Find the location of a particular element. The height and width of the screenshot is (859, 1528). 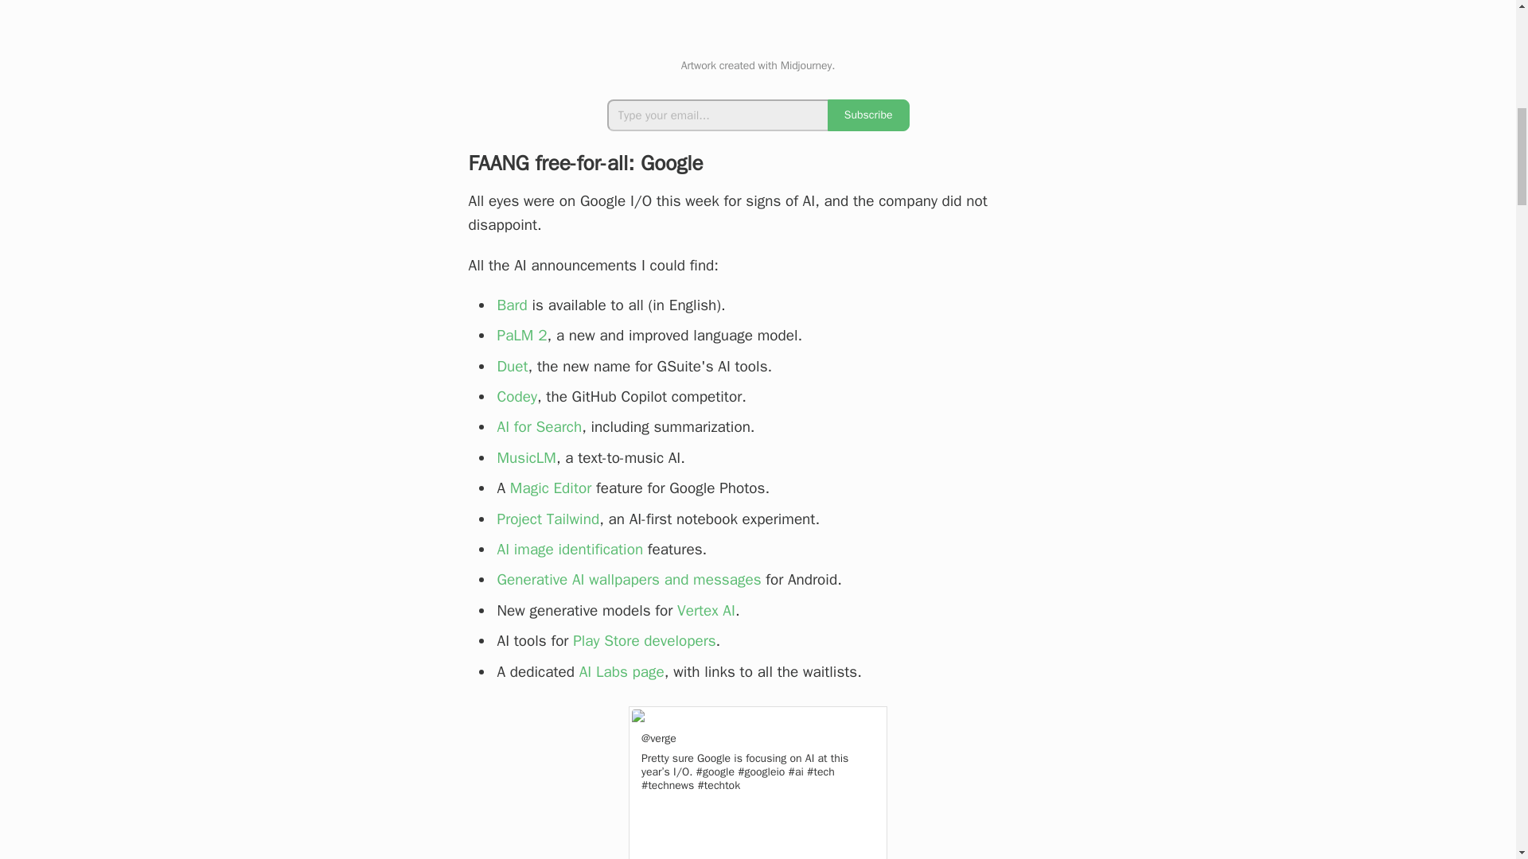

MusicLM is located at coordinates (526, 457).